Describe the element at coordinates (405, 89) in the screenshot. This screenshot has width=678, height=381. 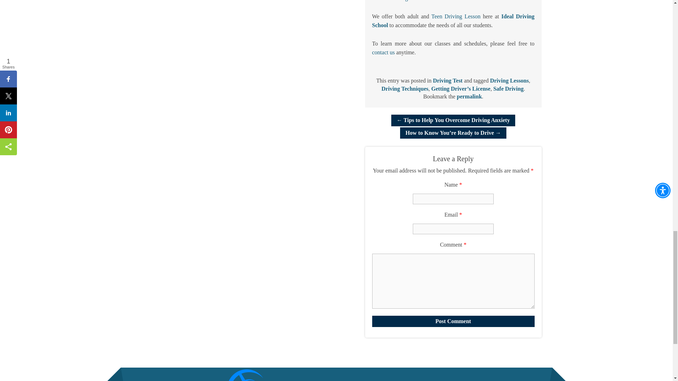
I see `Driving Techniques` at that location.